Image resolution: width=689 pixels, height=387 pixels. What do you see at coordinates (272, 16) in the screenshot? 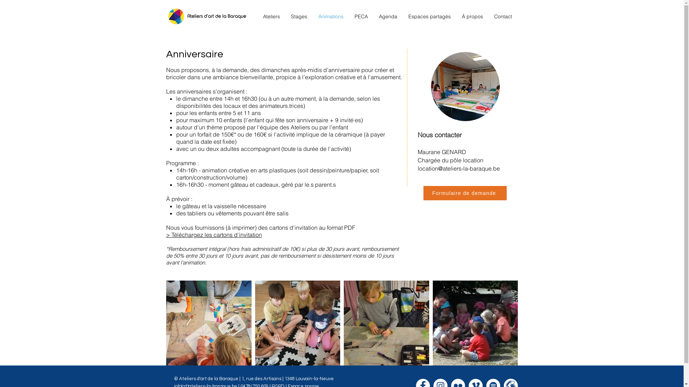
I see `Ateliers` at bounding box center [272, 16].